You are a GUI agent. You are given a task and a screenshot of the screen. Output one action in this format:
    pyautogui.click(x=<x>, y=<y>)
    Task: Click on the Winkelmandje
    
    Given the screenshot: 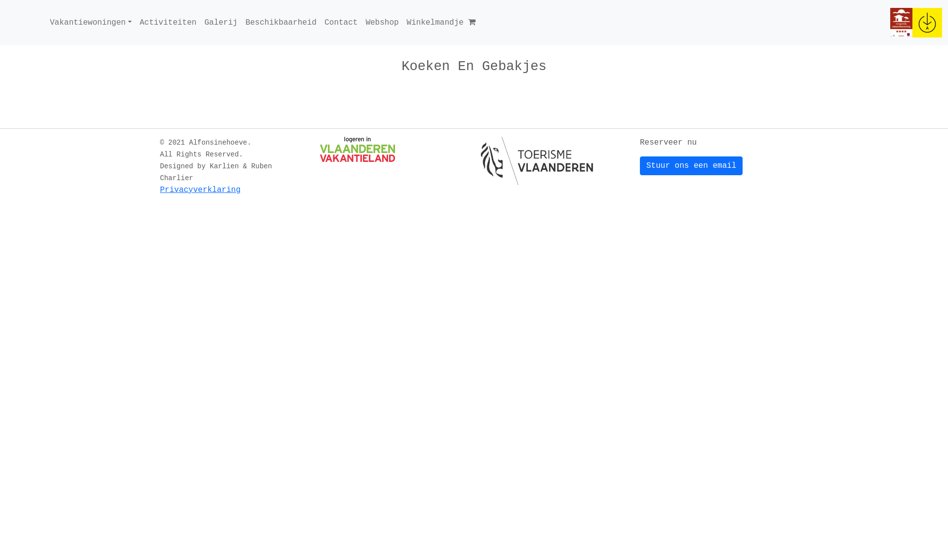 What is the action you would take?
    pyautogui.click(x=441, y=23)
    